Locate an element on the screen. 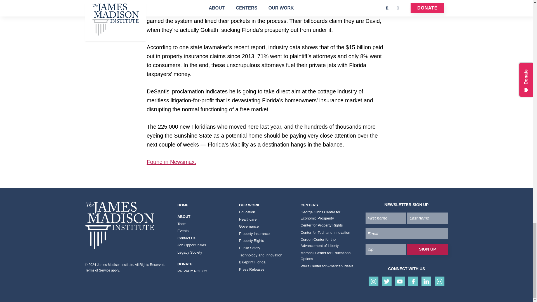  Team is located at coordinates (204, 224).